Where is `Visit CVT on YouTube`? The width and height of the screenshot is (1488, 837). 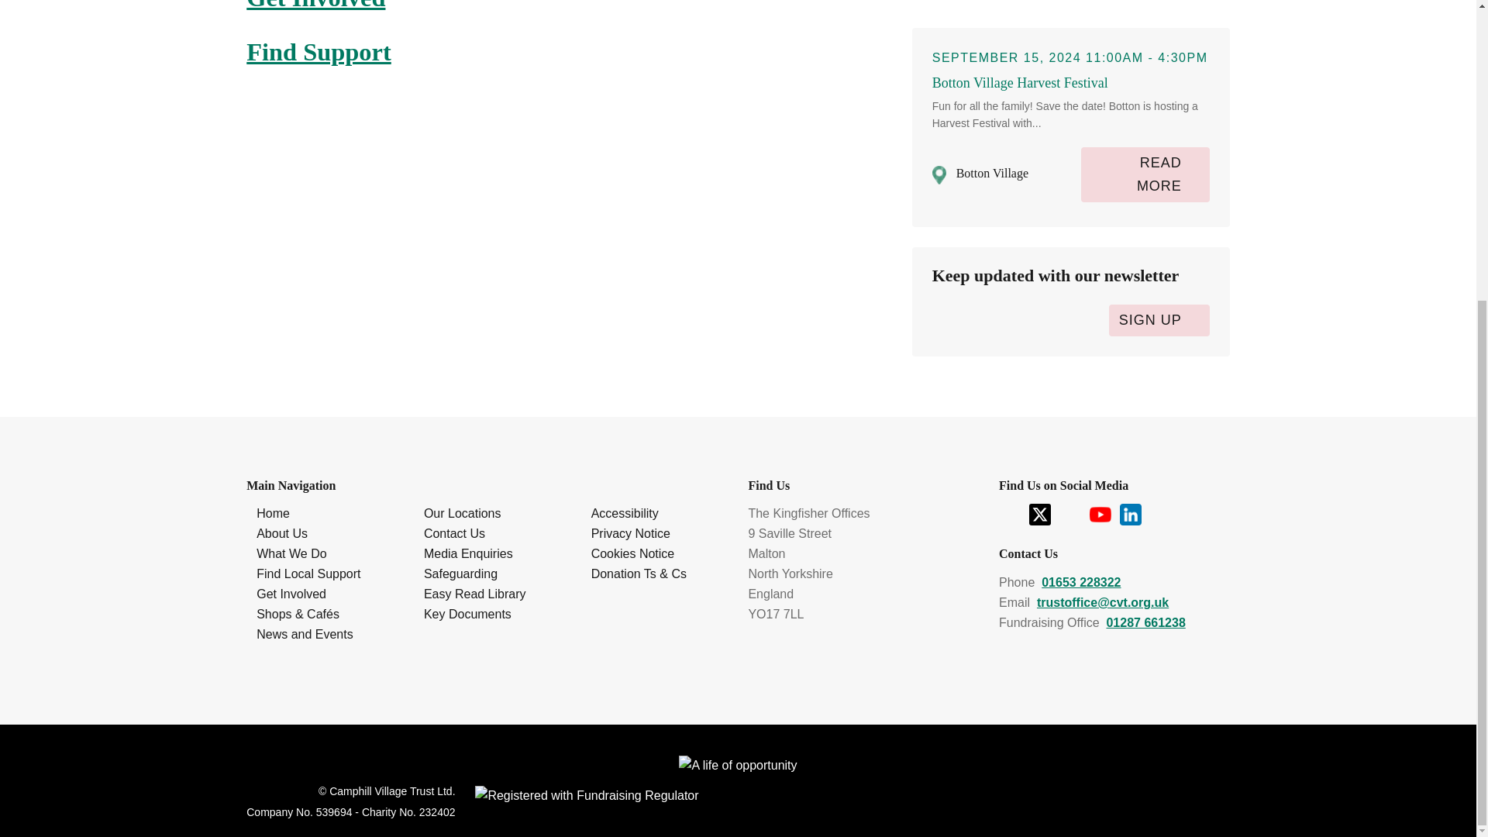 Visit CVT on YouTube is located at coordinates (1102, 513).